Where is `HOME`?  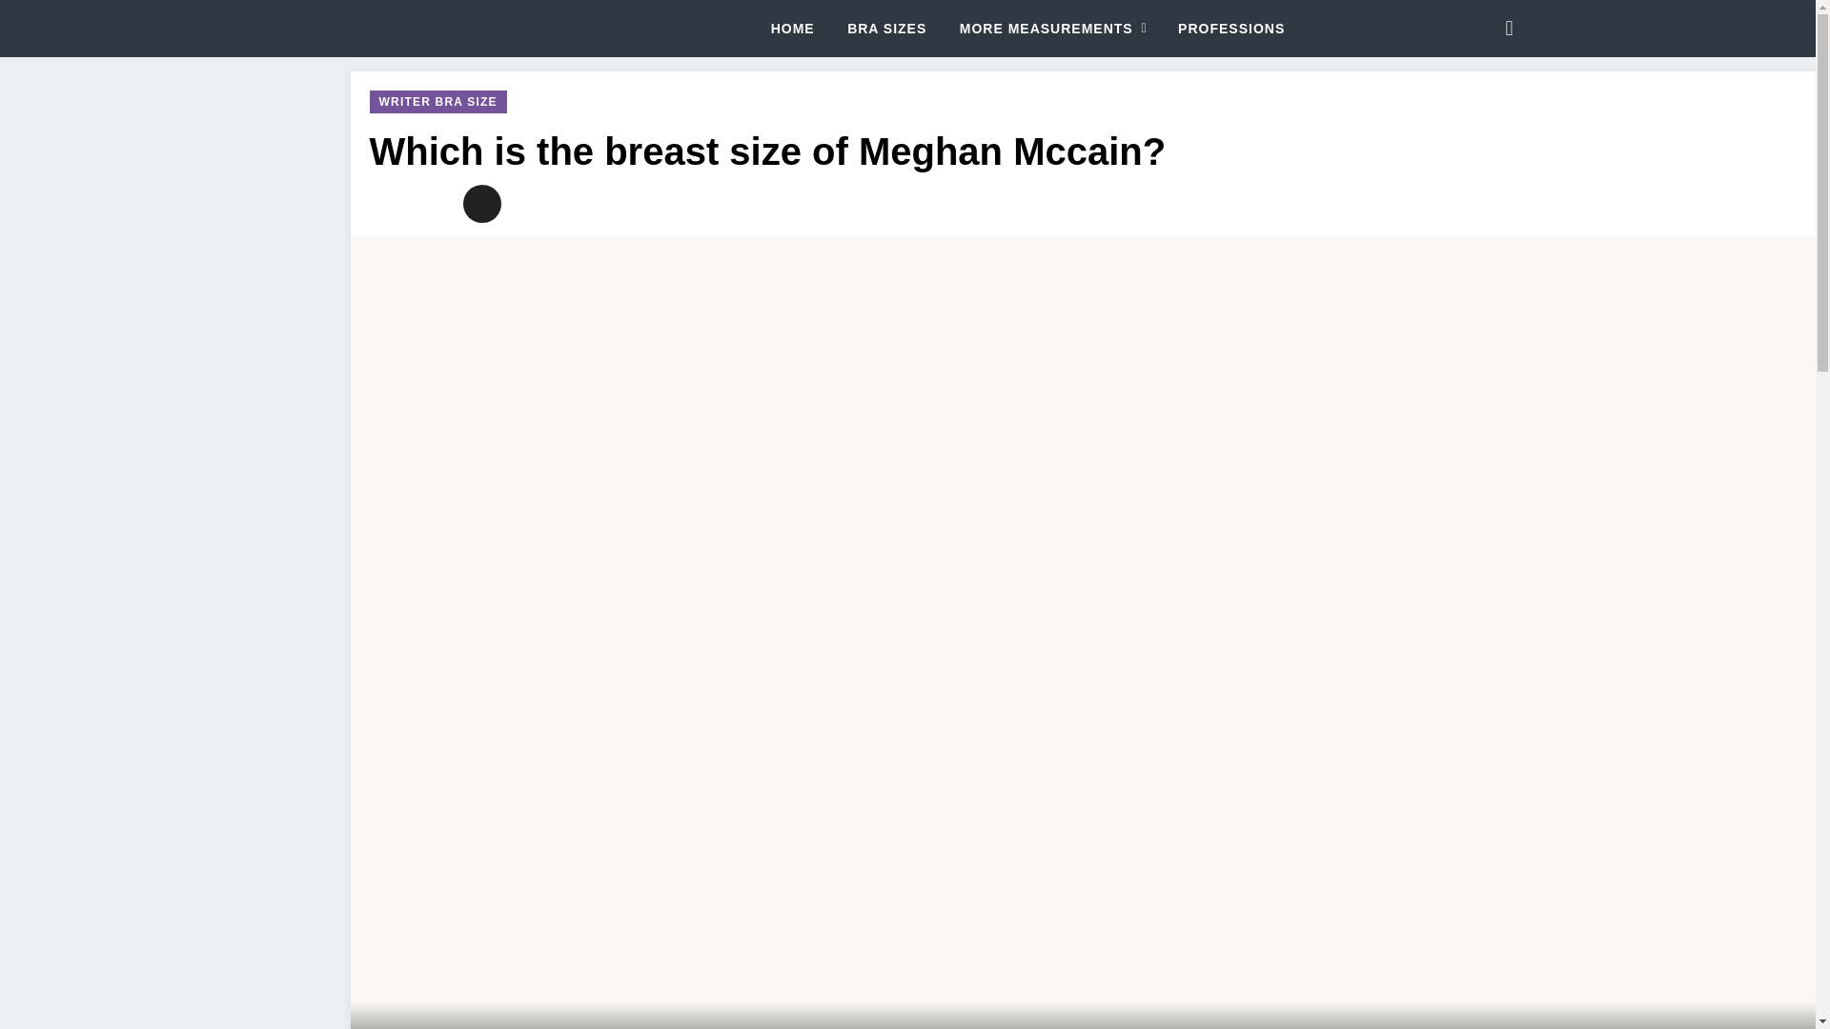
HOME is located at coordinates (792, 29).